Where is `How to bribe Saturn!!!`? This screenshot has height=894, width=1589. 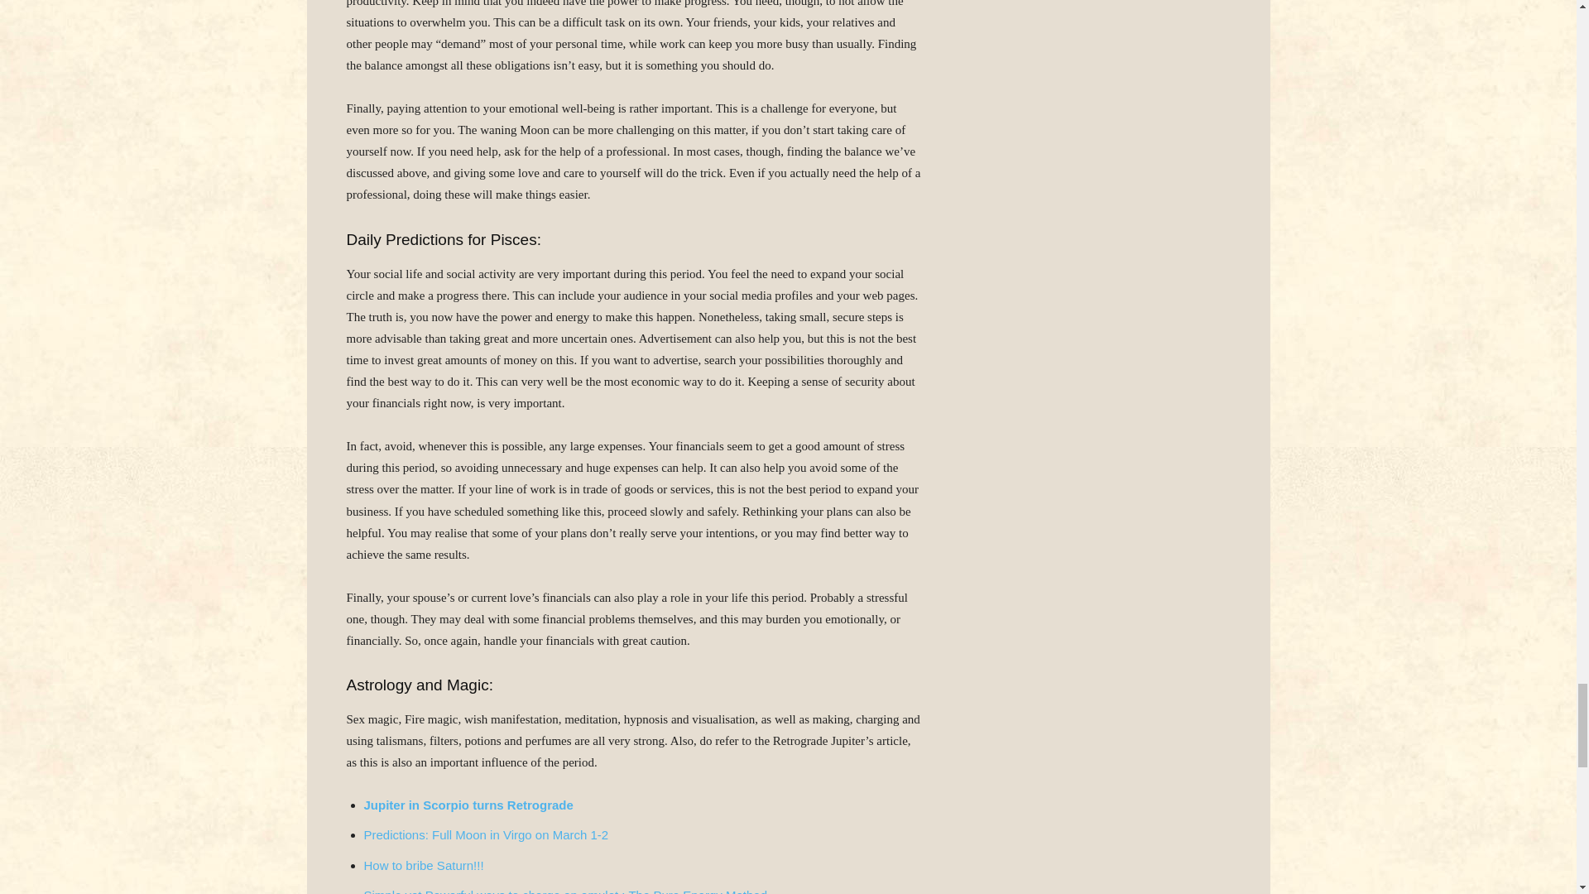
How to bribe Saturn!!! is located at coordinates (424, 865).